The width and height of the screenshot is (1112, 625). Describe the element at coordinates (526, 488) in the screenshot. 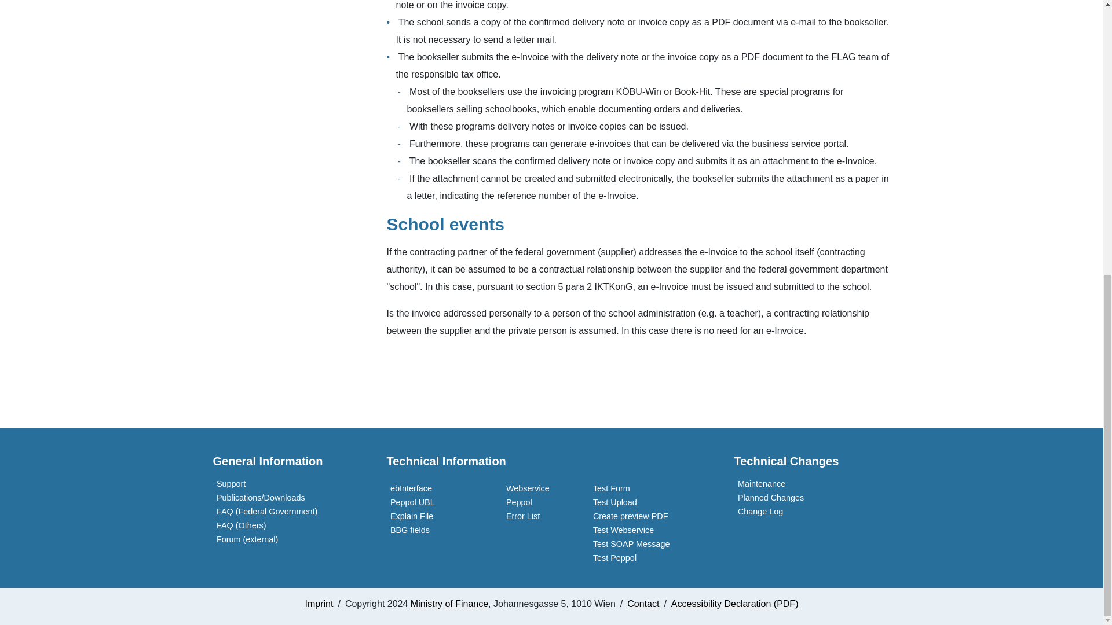

I see `Webservice` at that location.